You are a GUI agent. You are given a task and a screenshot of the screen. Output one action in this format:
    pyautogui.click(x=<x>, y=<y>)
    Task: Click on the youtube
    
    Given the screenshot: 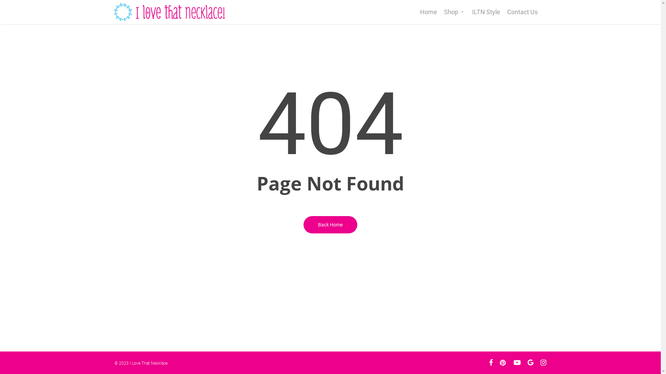 What is the action you would take?
    pyautogui.click(x=517, y=363)
    